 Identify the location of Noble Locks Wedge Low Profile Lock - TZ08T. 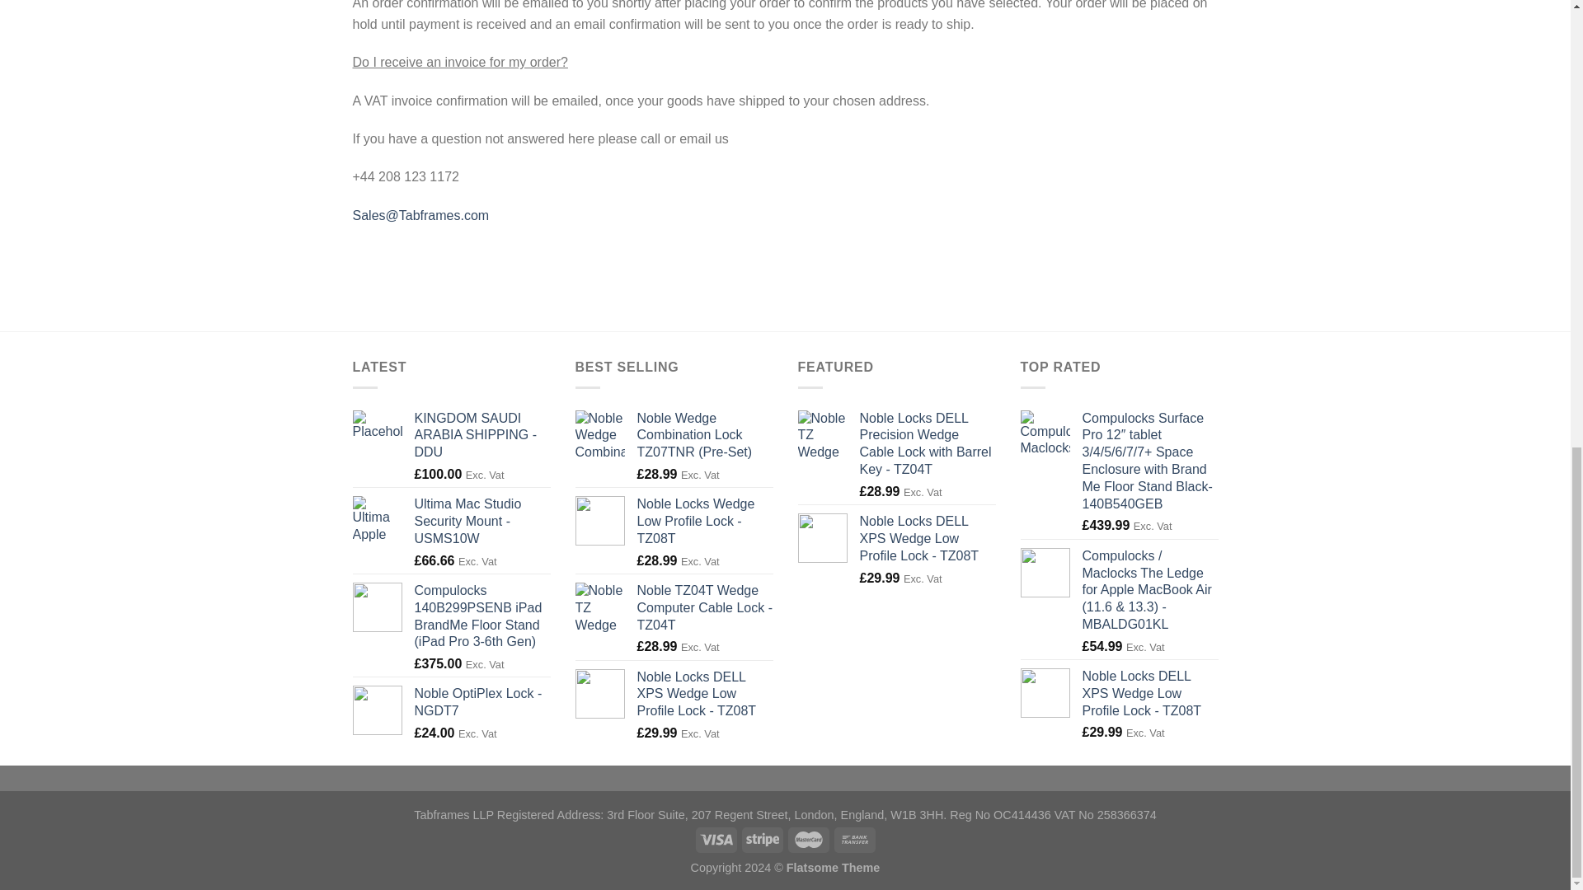
(704, 521).